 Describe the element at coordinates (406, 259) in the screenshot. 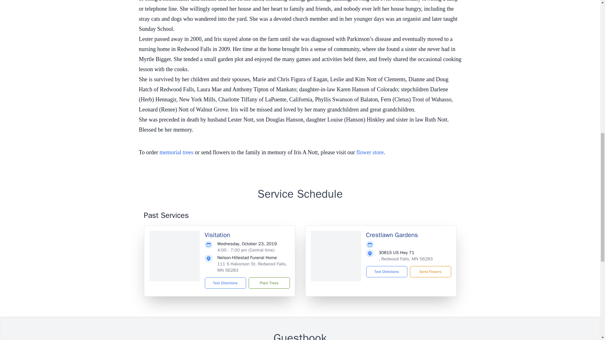

I see `, Redwood Falls, MN 56283` at that location.